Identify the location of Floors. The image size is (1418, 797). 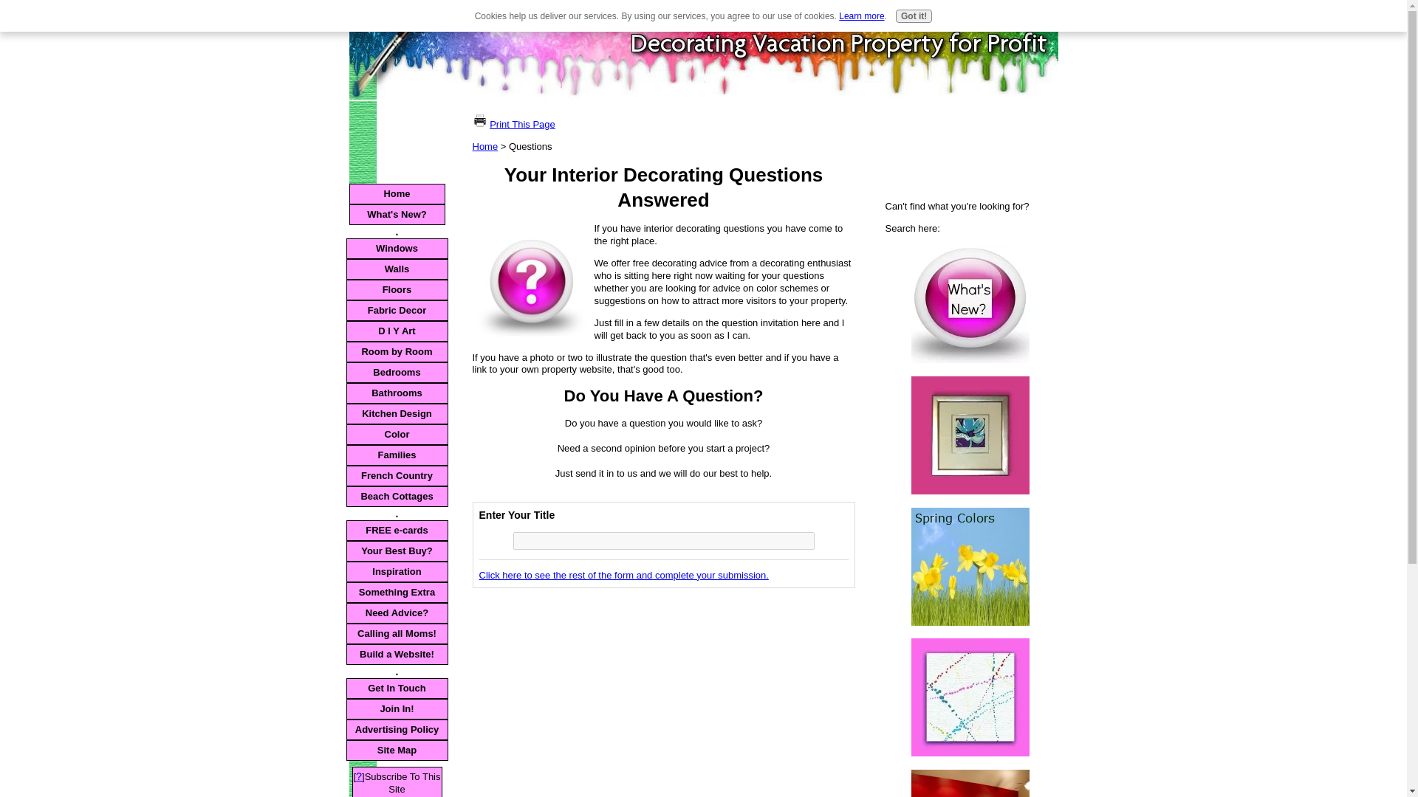
(397, 290).